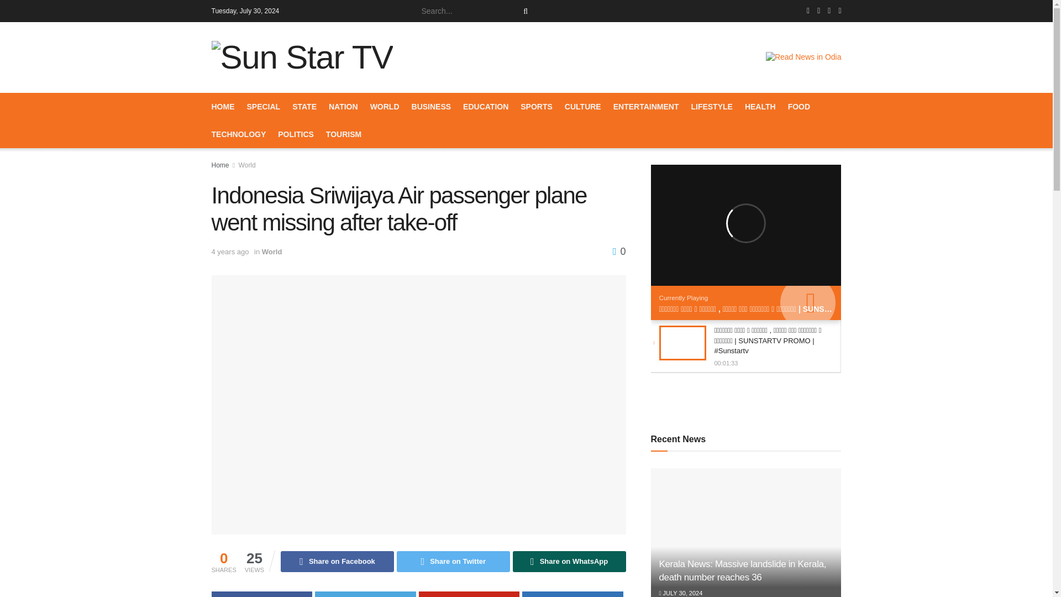 The width and height of the screenshot is (1061, 597). I want to click on HEALTH, so click(760, 107).